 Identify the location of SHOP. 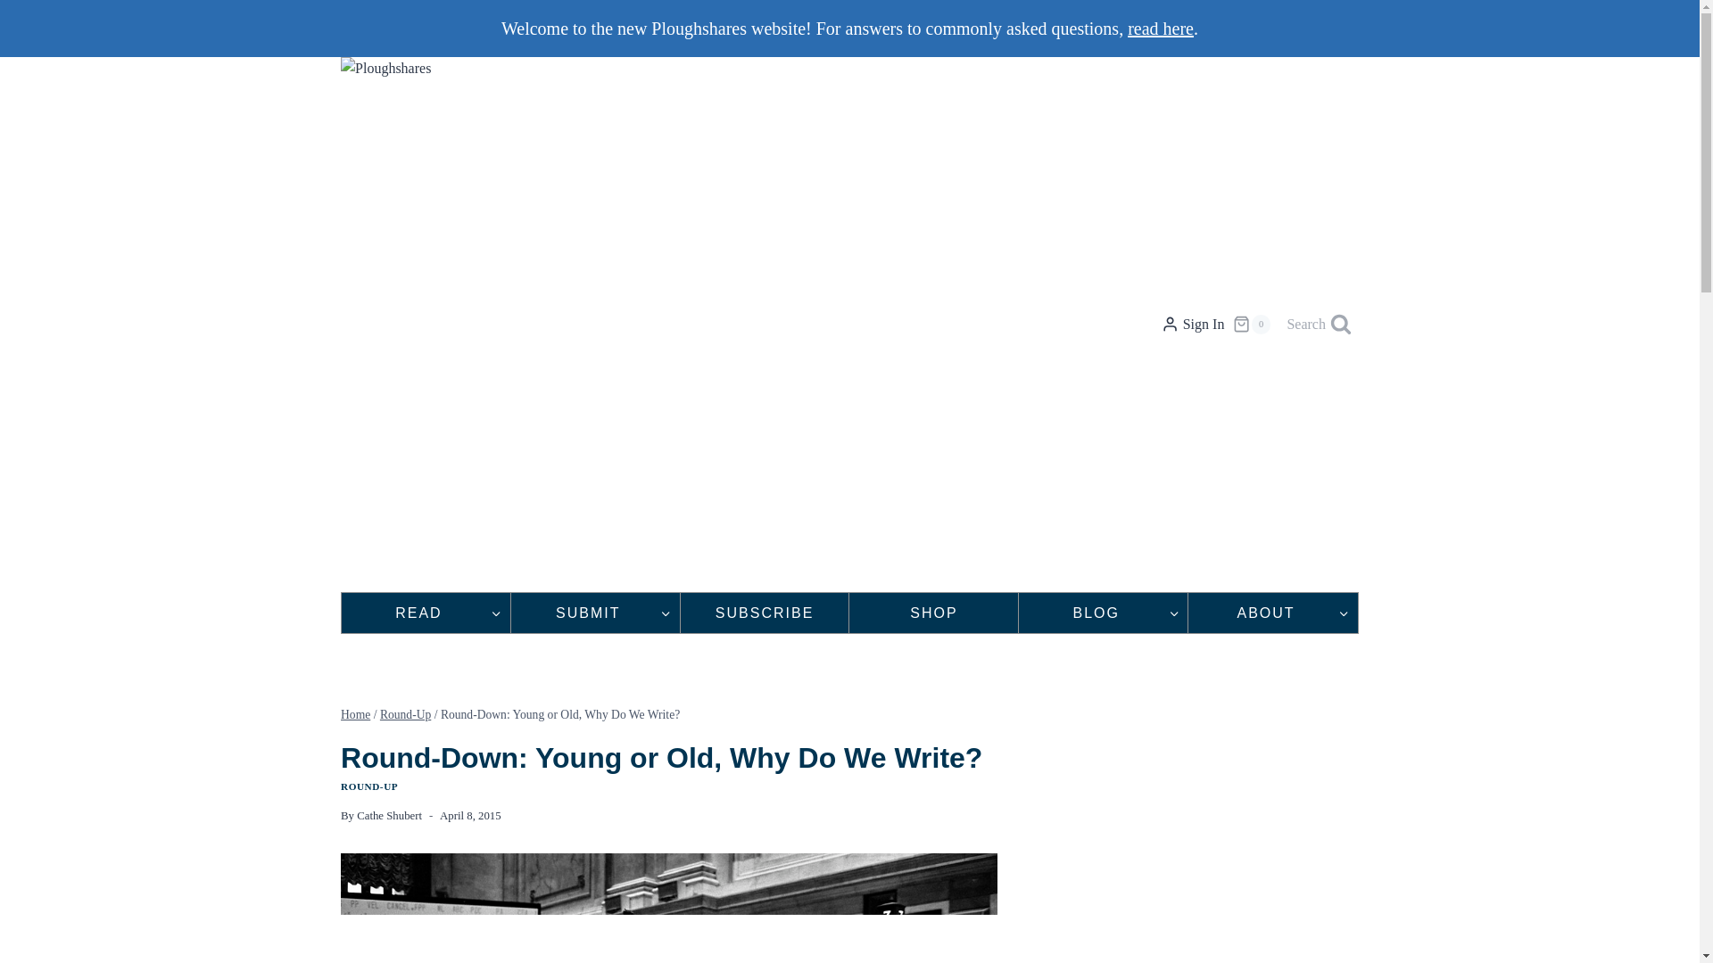
(933, 613).